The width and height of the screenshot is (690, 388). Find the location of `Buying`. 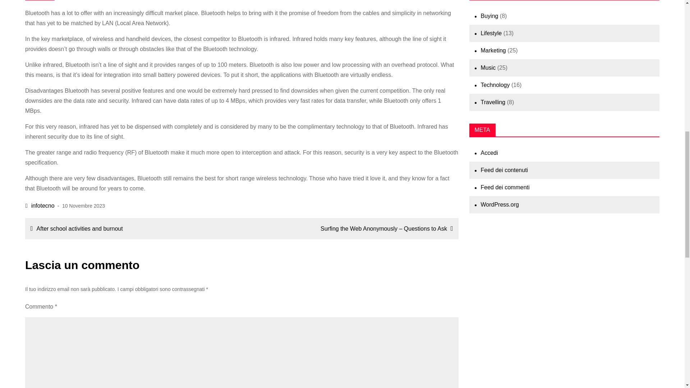

Buying is located at coordinates (489, 16).